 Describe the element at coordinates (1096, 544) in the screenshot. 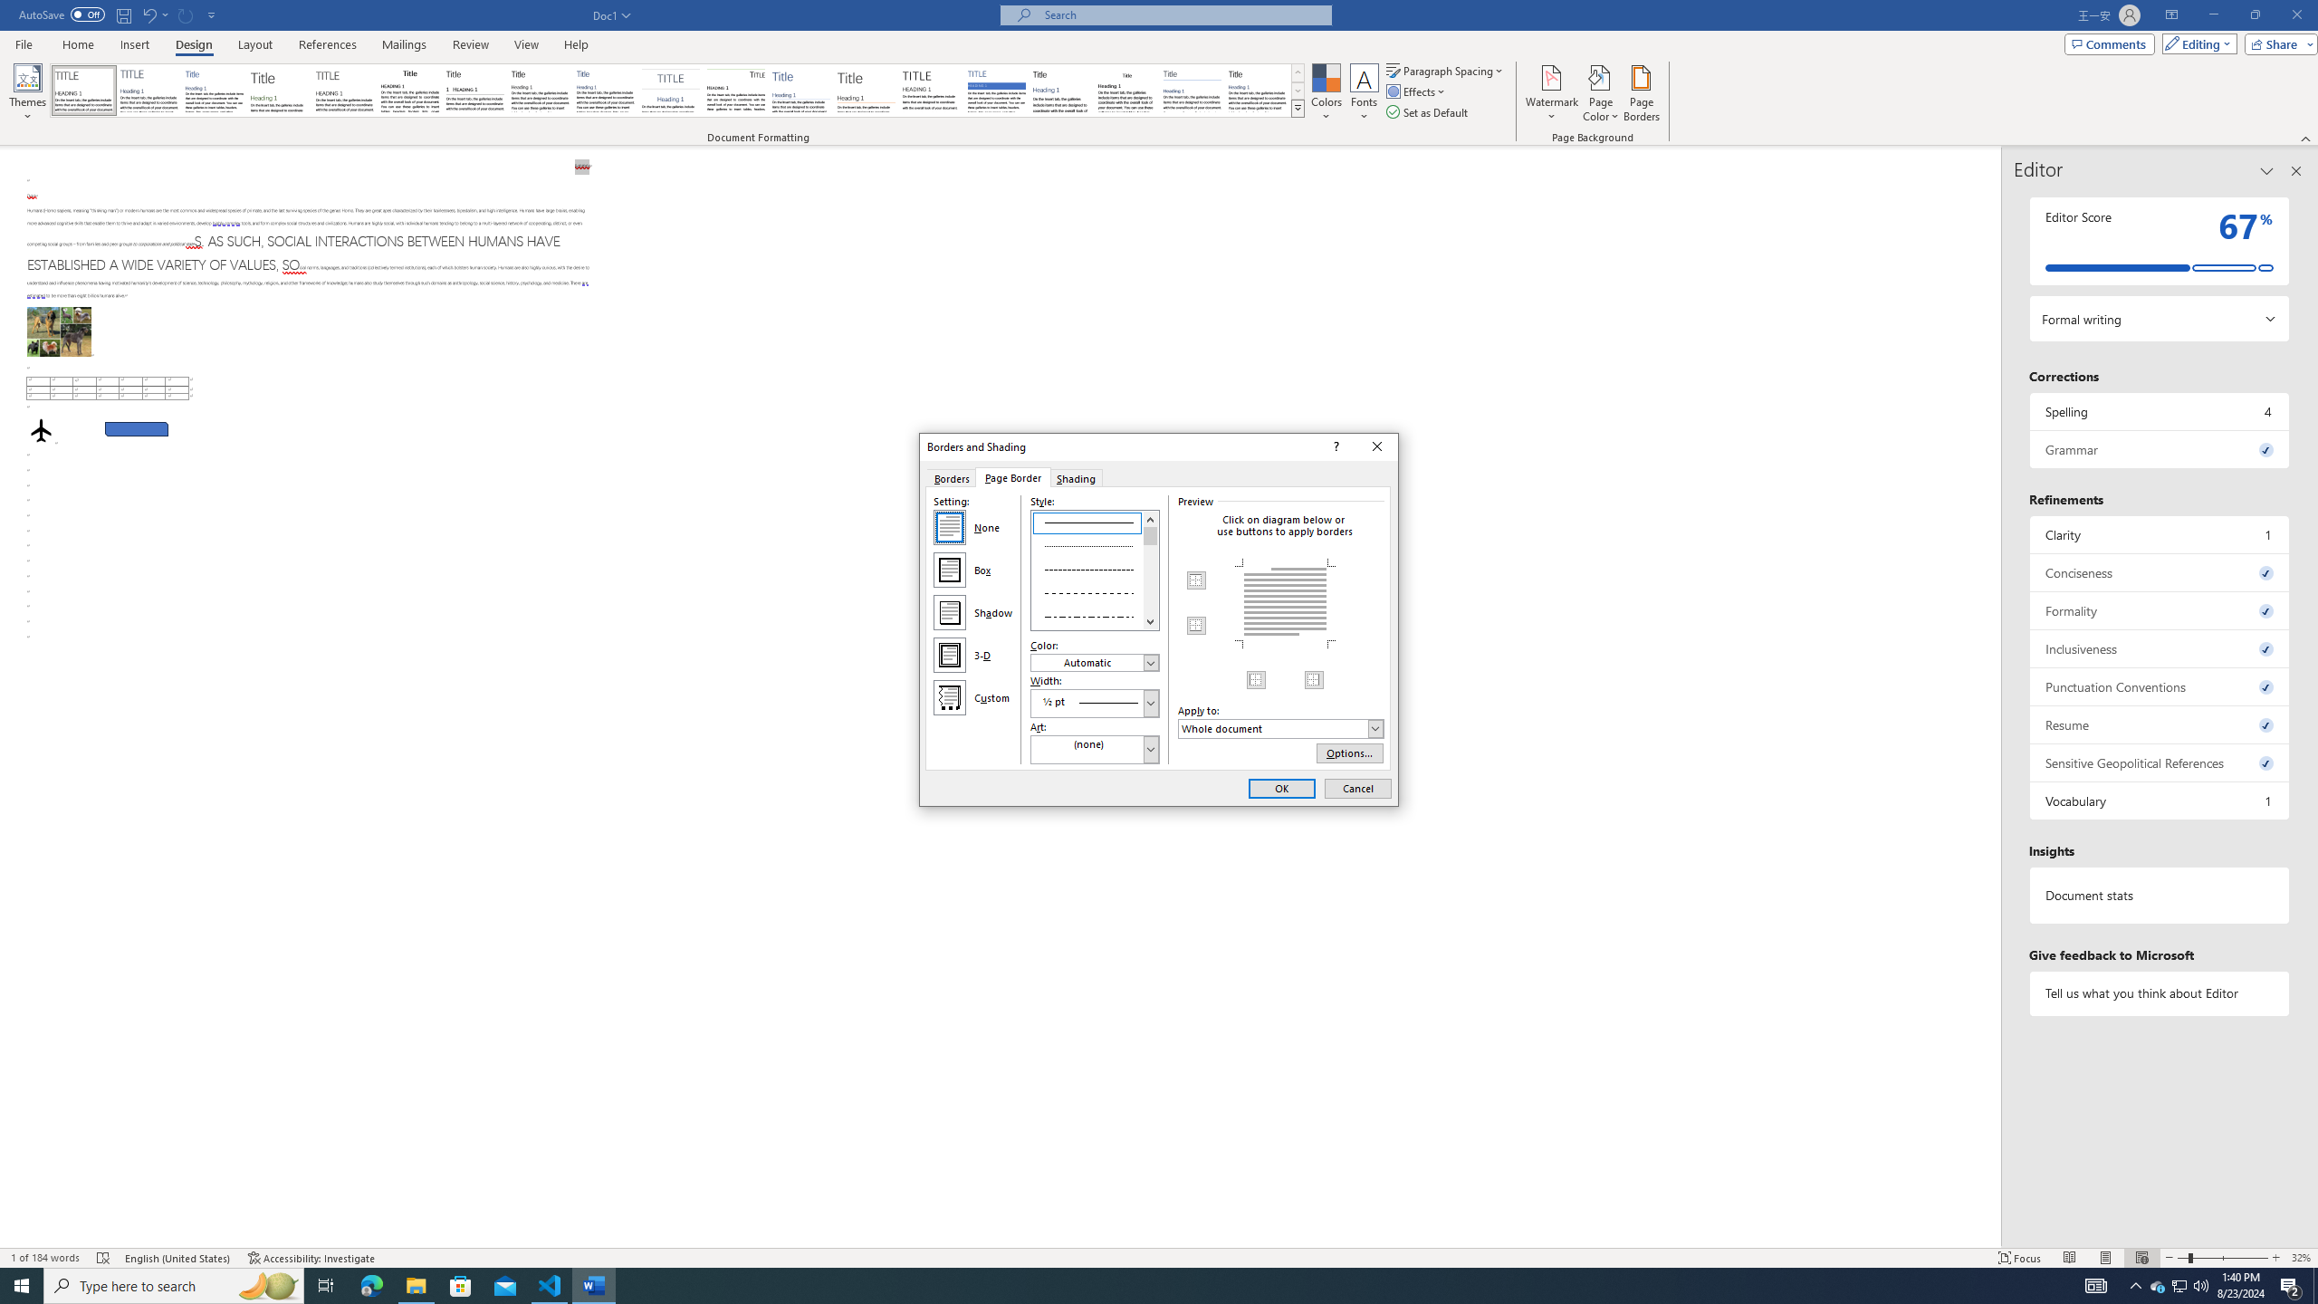

I see `Dotted` at that location.